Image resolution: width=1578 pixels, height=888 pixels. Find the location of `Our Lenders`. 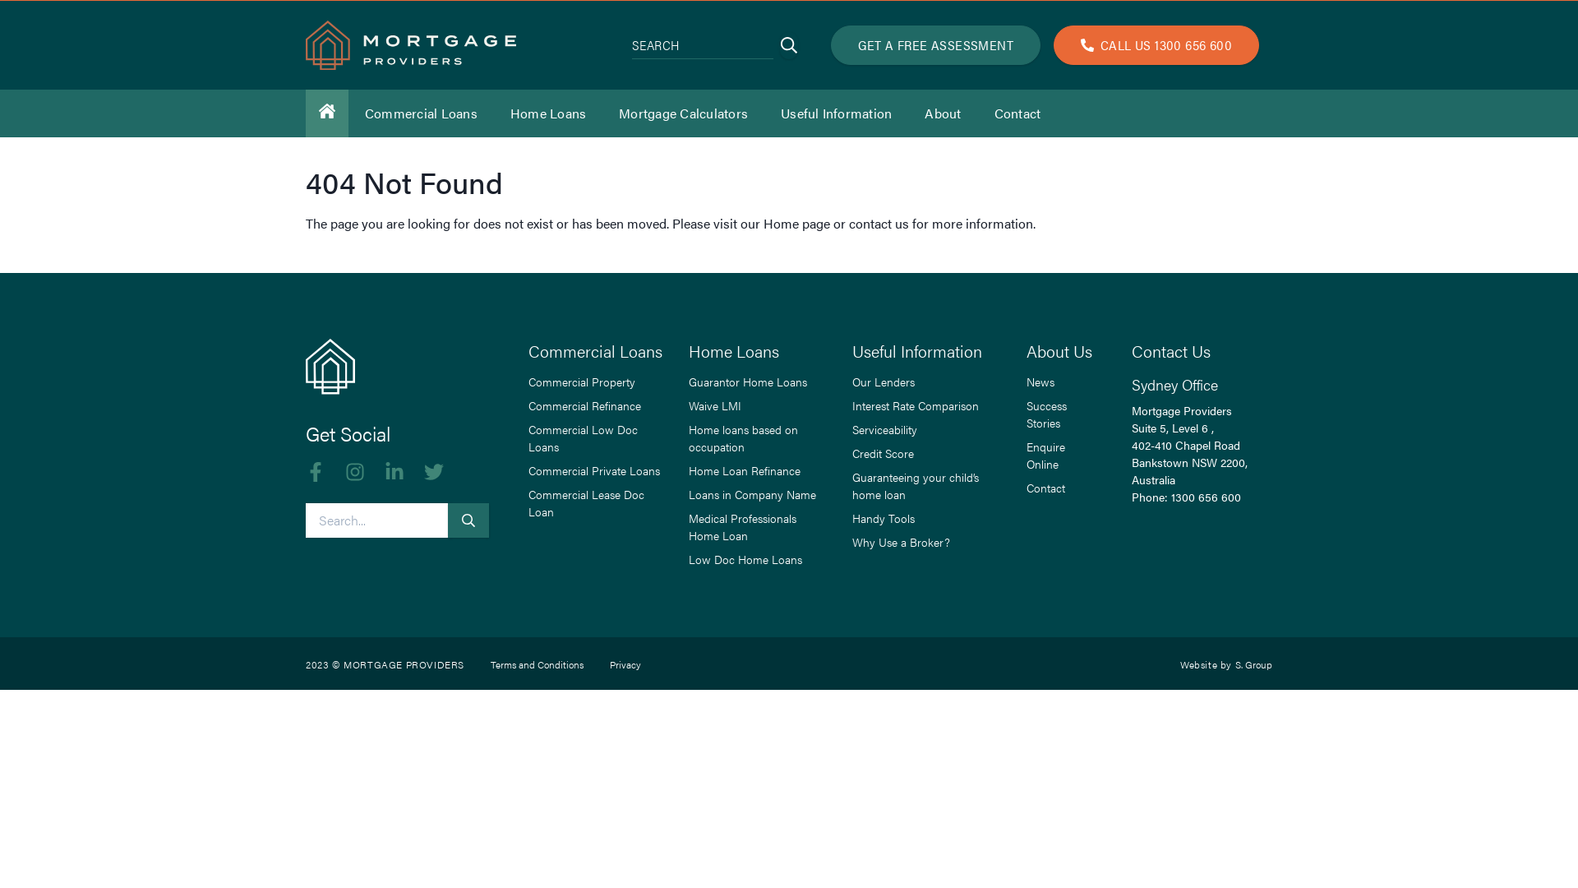

Our Lenders is located at coordinates (884, 382).